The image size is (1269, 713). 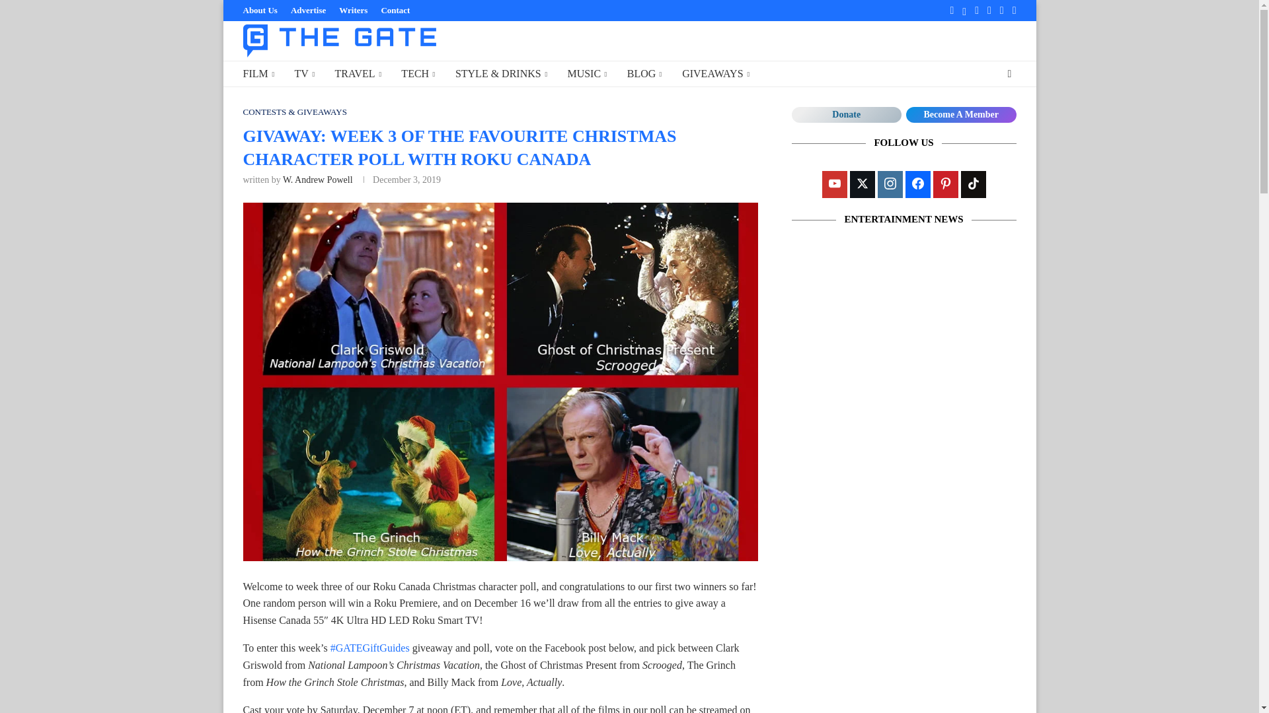 I want to click on BLOG, so click(x=644, y=74).